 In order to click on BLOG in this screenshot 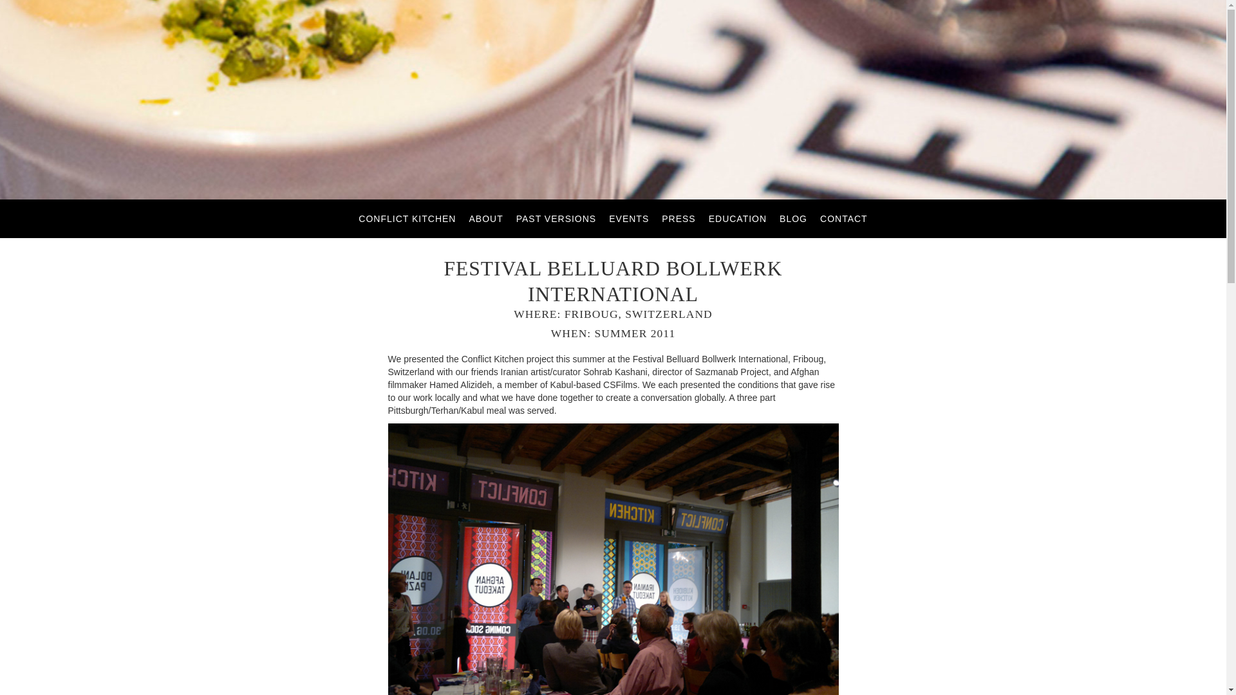, I will do `click(793, 218)`.